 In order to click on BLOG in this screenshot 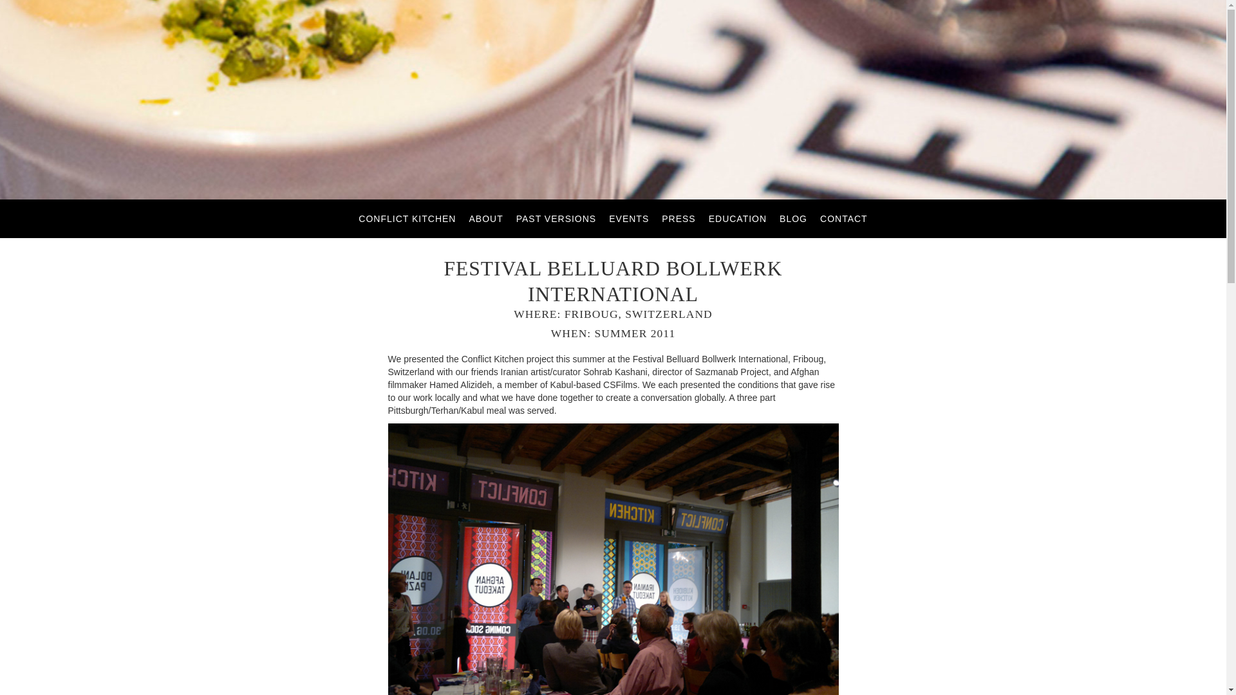, I will do `click(793, 218)`.